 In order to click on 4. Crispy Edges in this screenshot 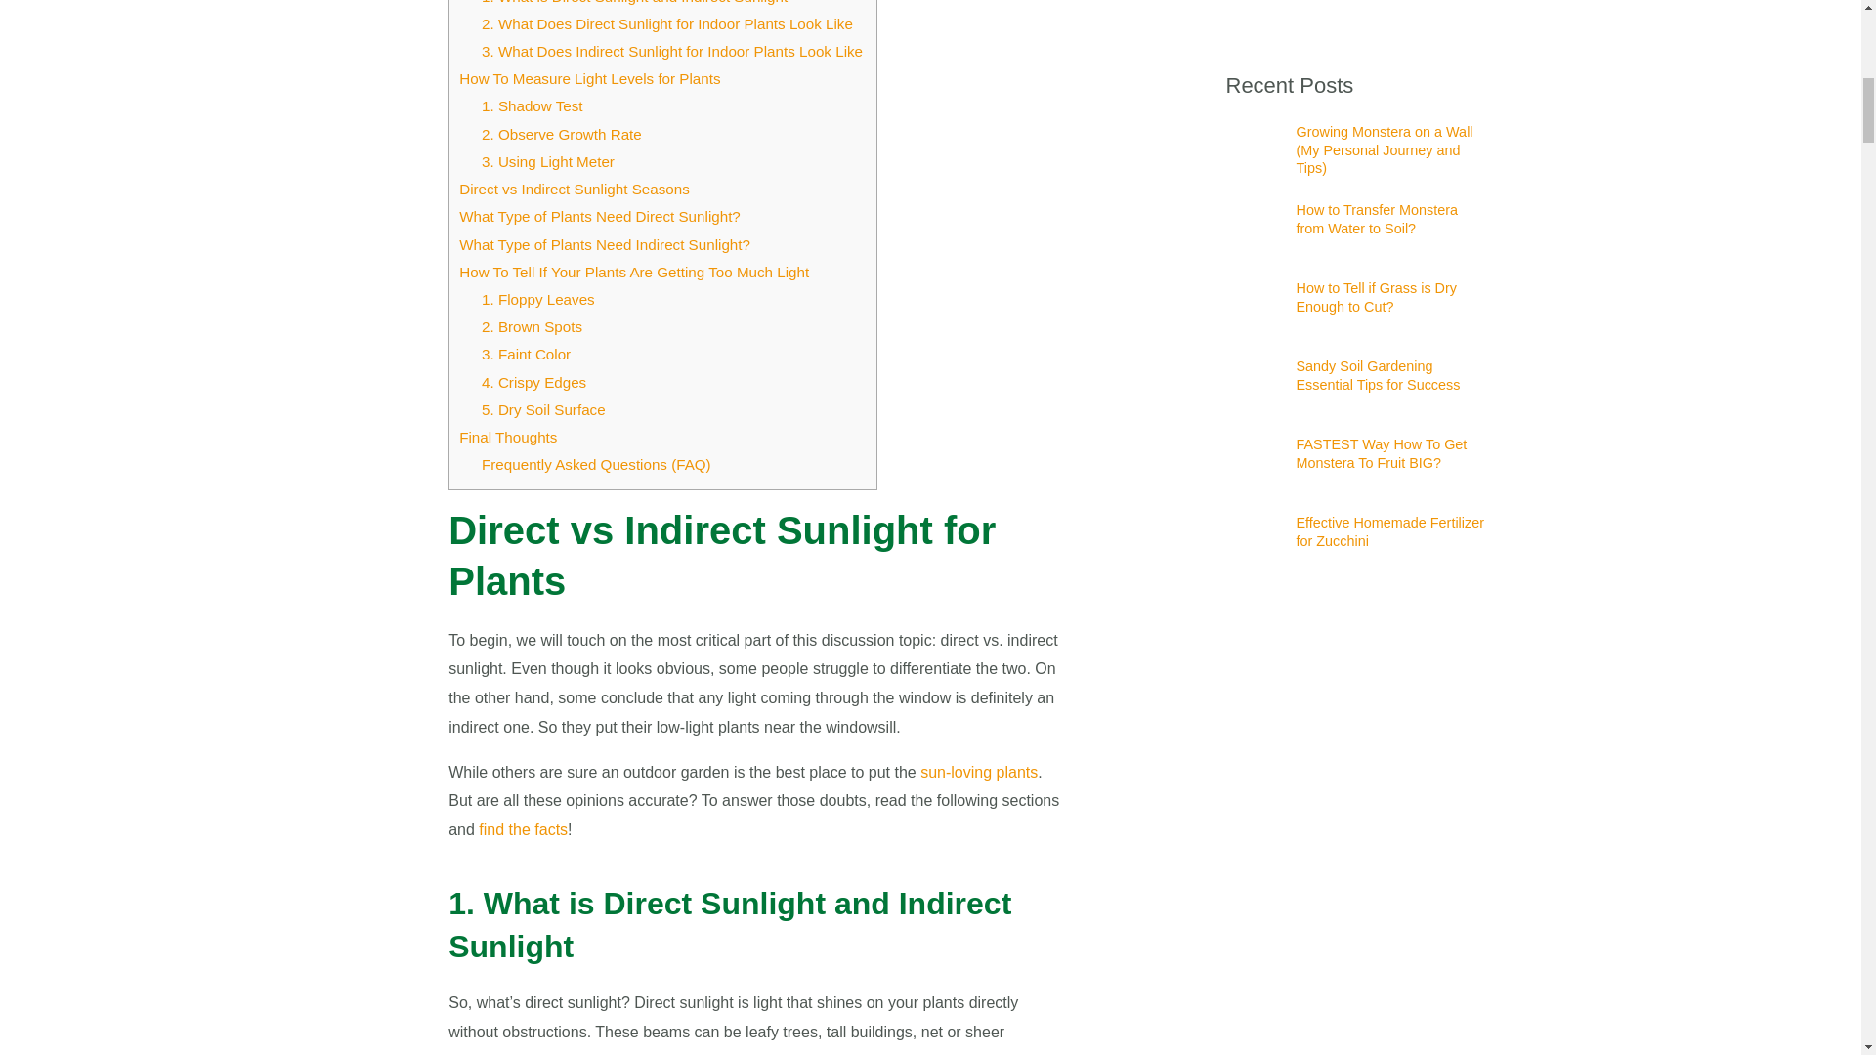, I will do `click(533, 382)`.